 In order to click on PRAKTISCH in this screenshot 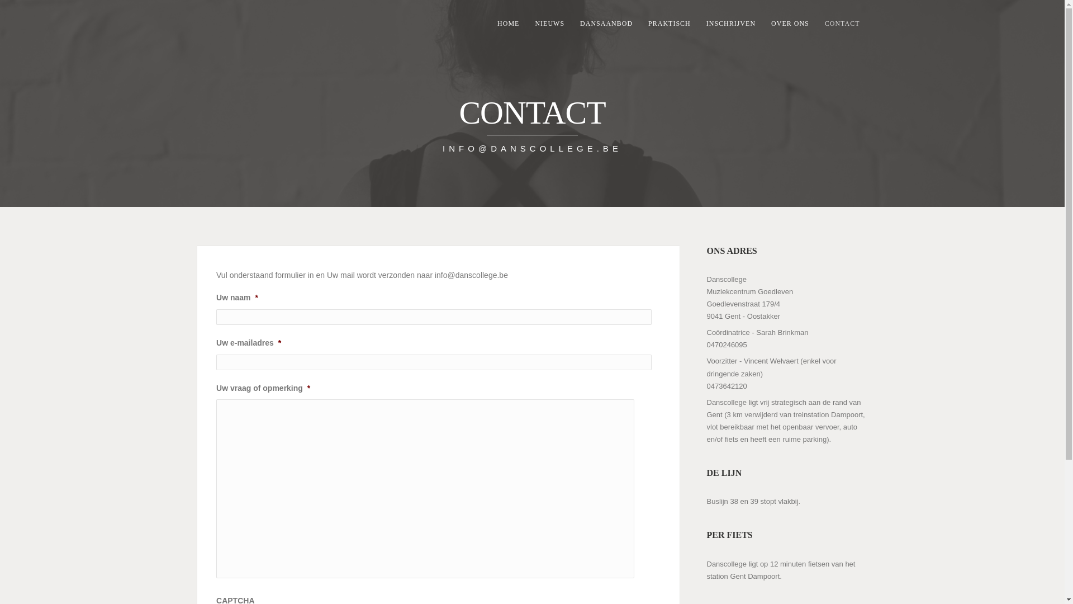, I will do `click(670, 23)`.